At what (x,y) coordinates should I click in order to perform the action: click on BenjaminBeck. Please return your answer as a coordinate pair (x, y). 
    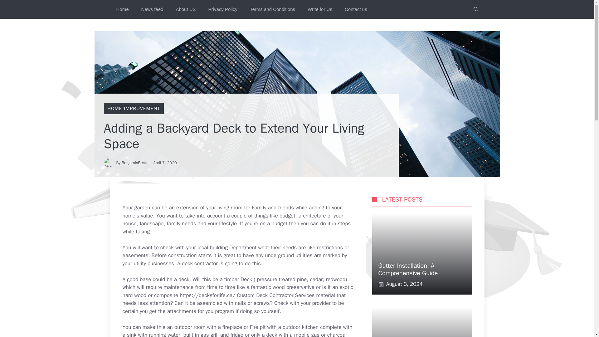
    Looking at the image, I should click on (134, 163).